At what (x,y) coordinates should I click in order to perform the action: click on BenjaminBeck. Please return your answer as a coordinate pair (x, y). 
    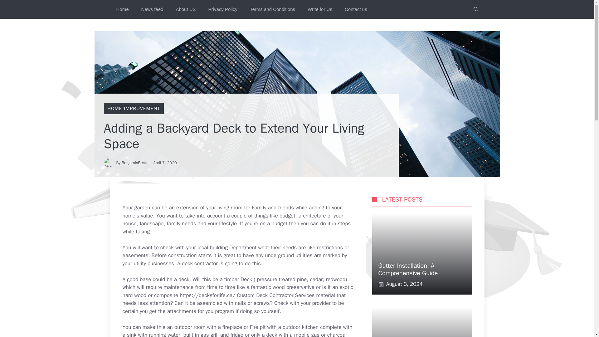
    Looking at the image, I should click on (134, 163).